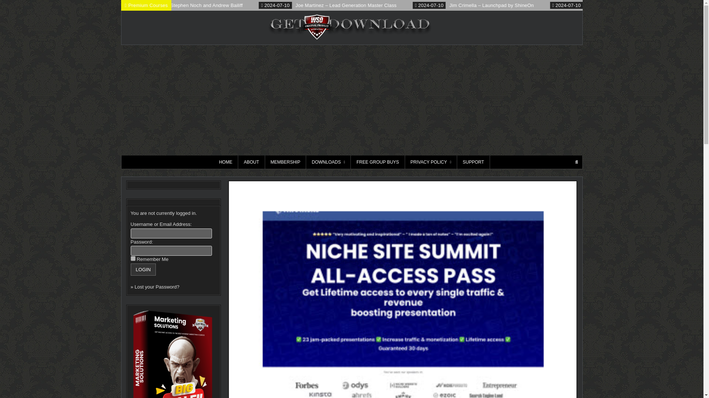 The height and width of the screenshot is (398, 709). What do you see at coordinates (143, 269) in the screenshot?
I see `Login` at bounding box center [143, 269].